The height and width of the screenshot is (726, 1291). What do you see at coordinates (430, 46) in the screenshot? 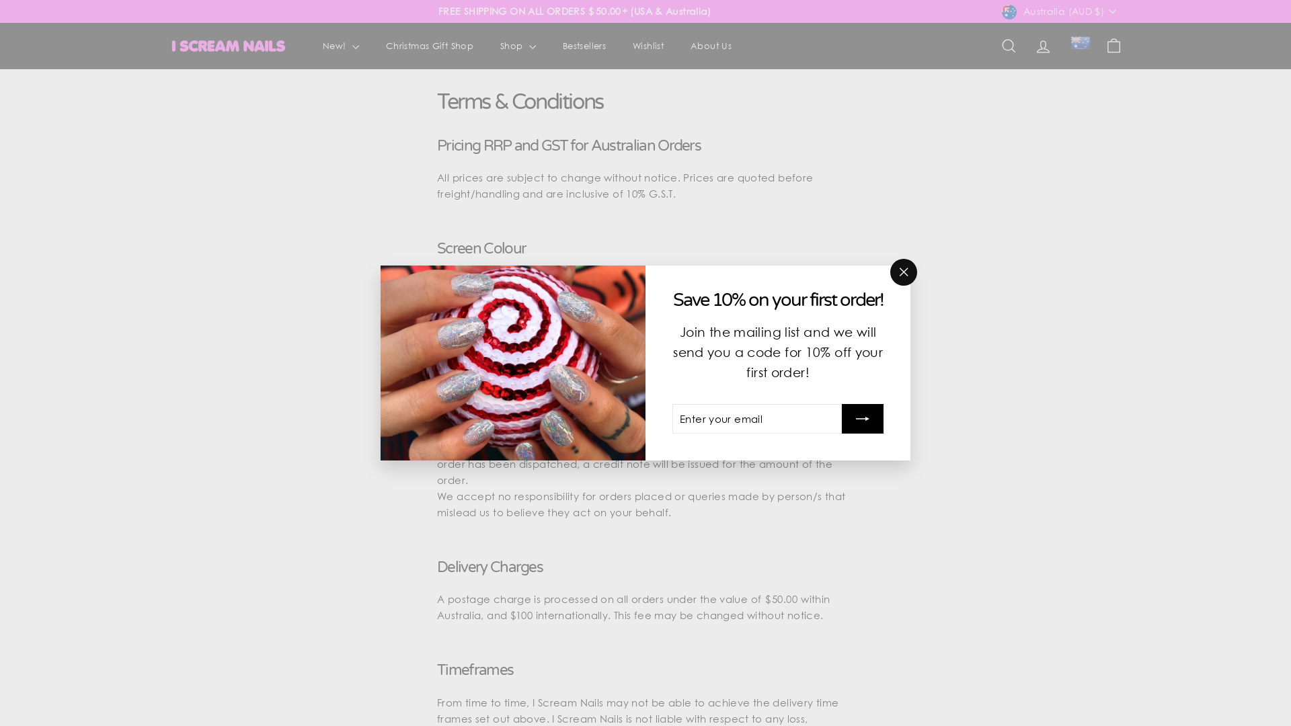
I see `Christmas Gift Shop` at bounding box center [430, 46].